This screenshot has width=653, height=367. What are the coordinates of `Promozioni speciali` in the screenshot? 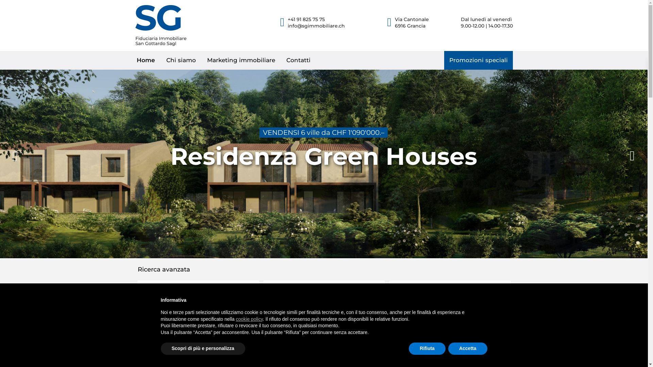 It's located at (479, 60).